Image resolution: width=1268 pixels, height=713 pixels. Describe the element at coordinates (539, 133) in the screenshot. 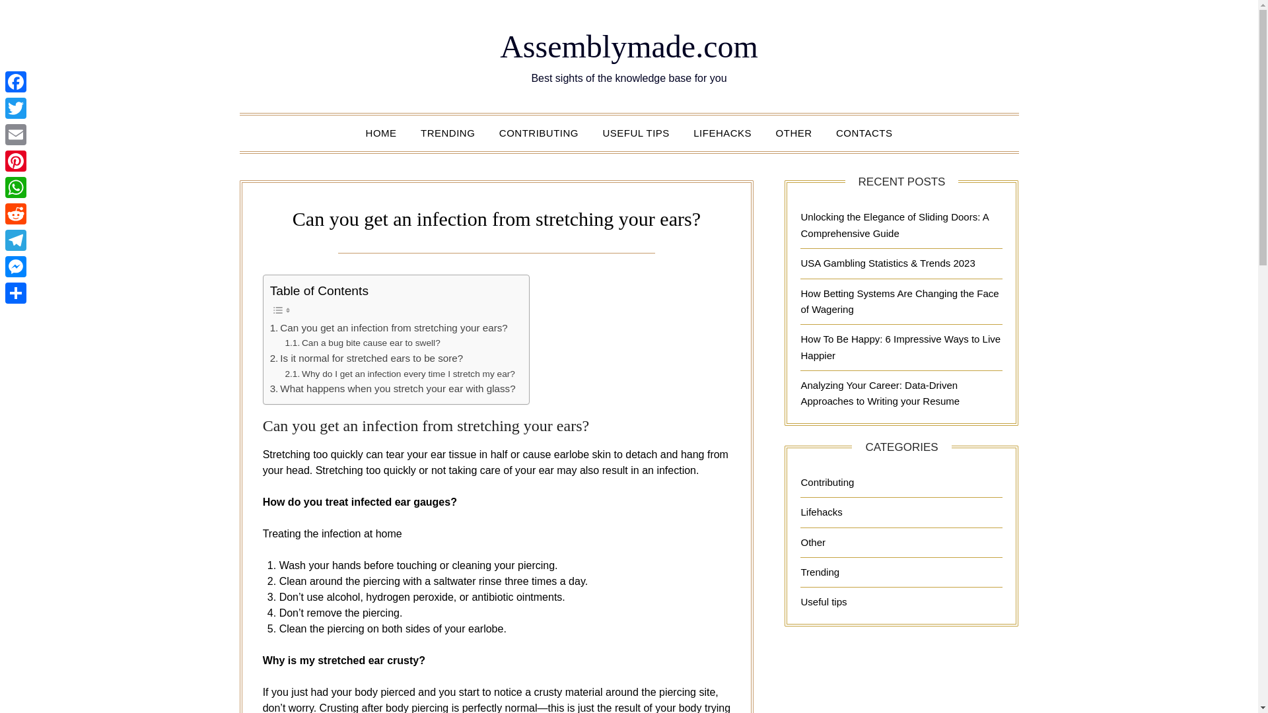

I see `CONTRIBUTING` at that location.